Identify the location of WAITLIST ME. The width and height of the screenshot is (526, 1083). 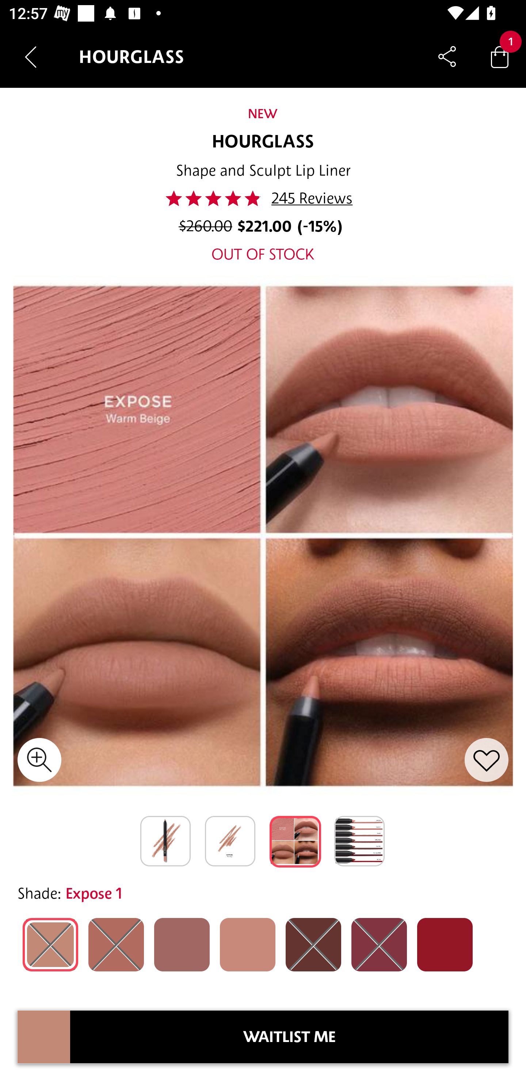
(289, 1037).